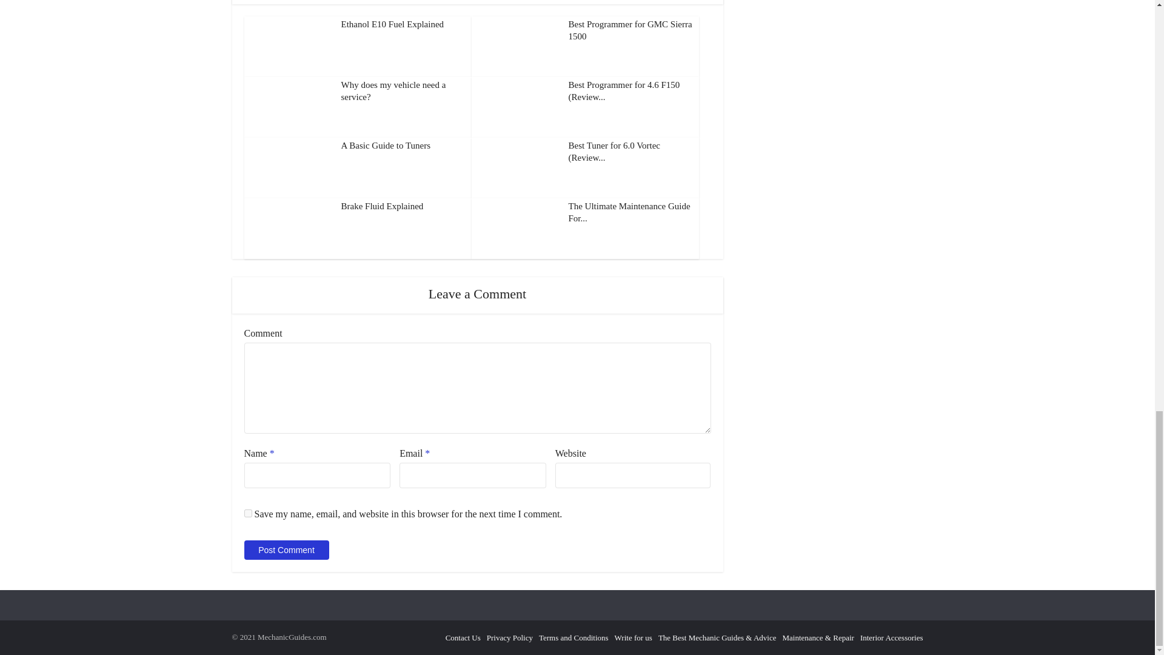  I want to click on Brake Fluid Explained, so click(382, 206).